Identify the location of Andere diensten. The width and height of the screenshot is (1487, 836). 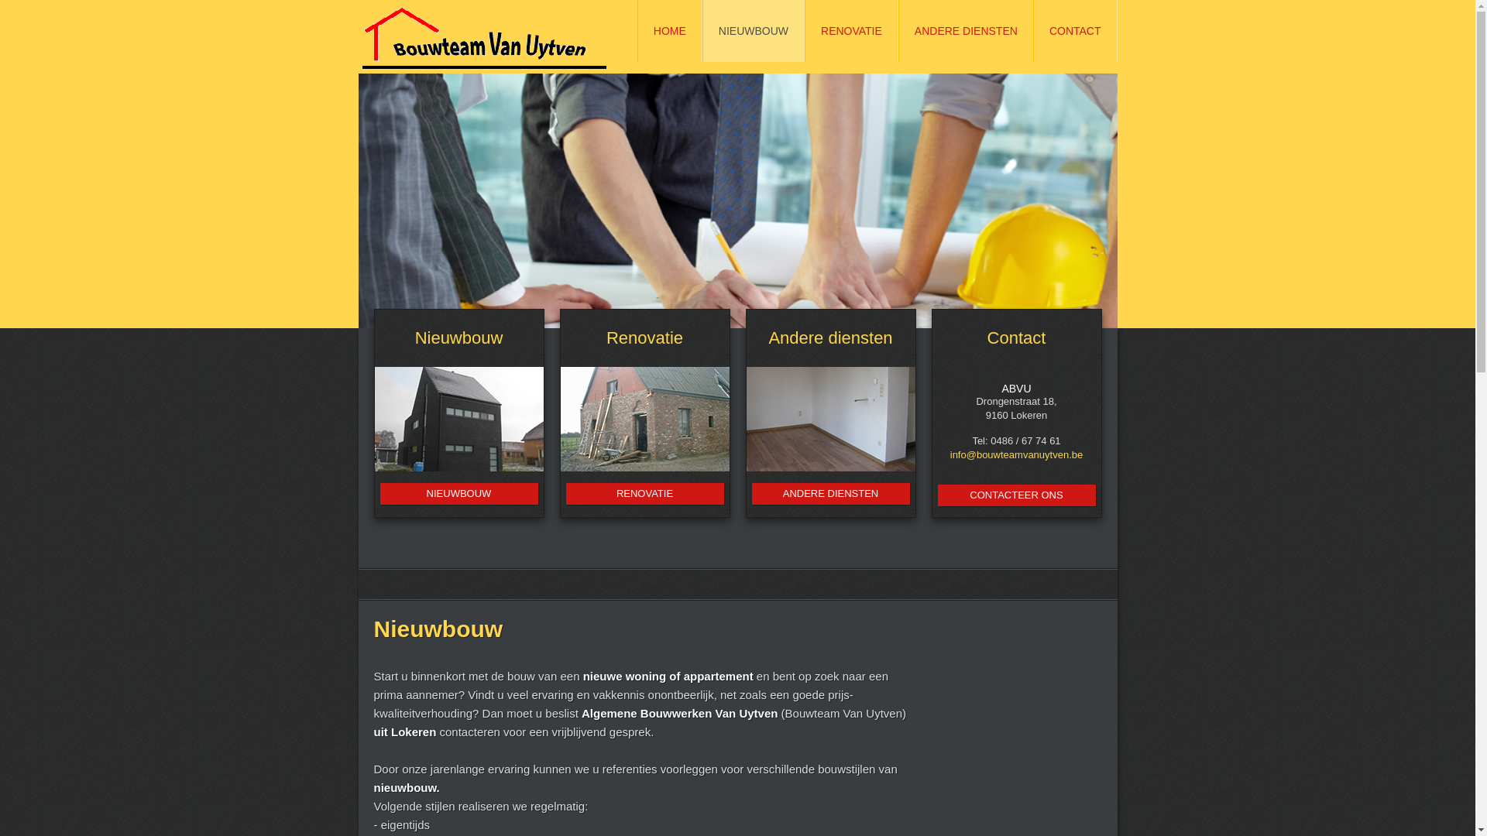
(830, 337).